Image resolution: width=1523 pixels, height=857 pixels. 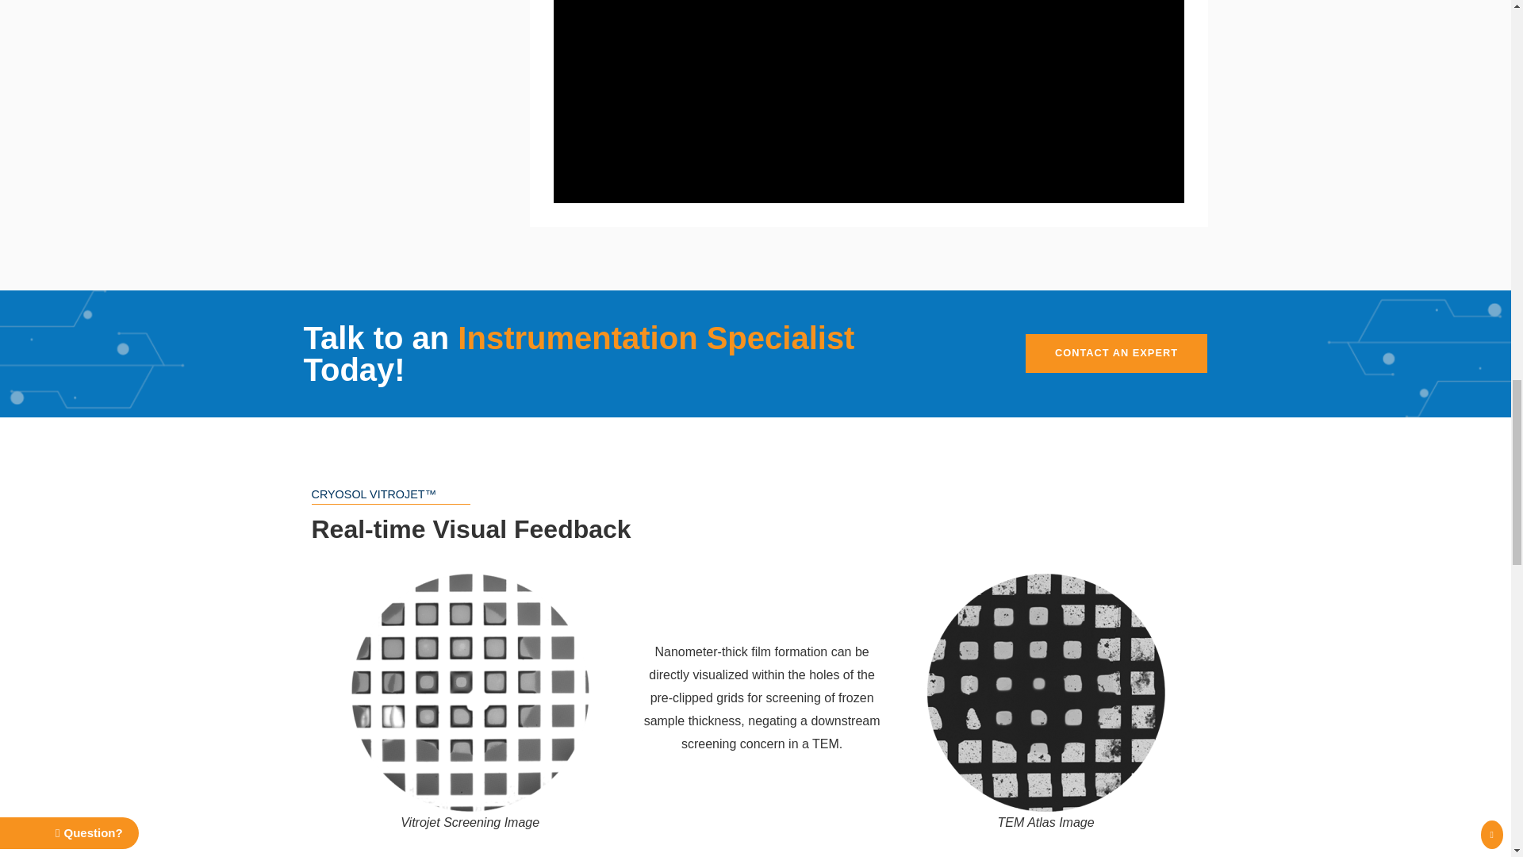 I want to click on vimeo Video Player, so click(x=869, y=102).